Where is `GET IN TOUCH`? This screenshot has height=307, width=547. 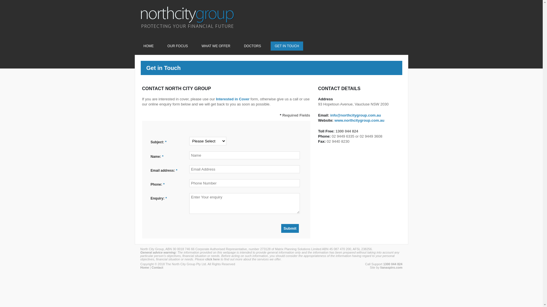 GET IN TOUCH is located at coordinates (287, 46).